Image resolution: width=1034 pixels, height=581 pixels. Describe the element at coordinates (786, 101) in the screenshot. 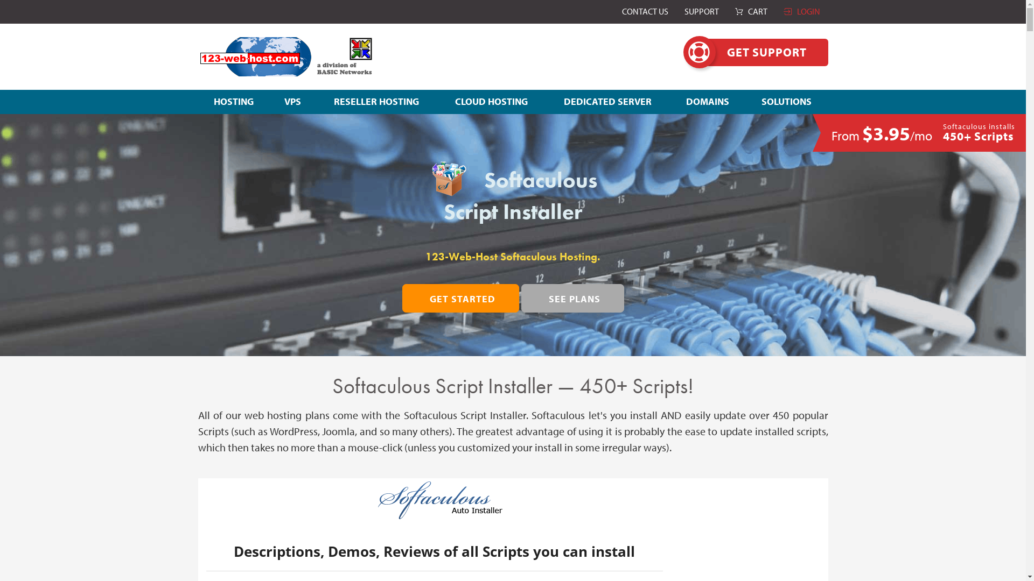

I see `SOLUTIONS` at that location.